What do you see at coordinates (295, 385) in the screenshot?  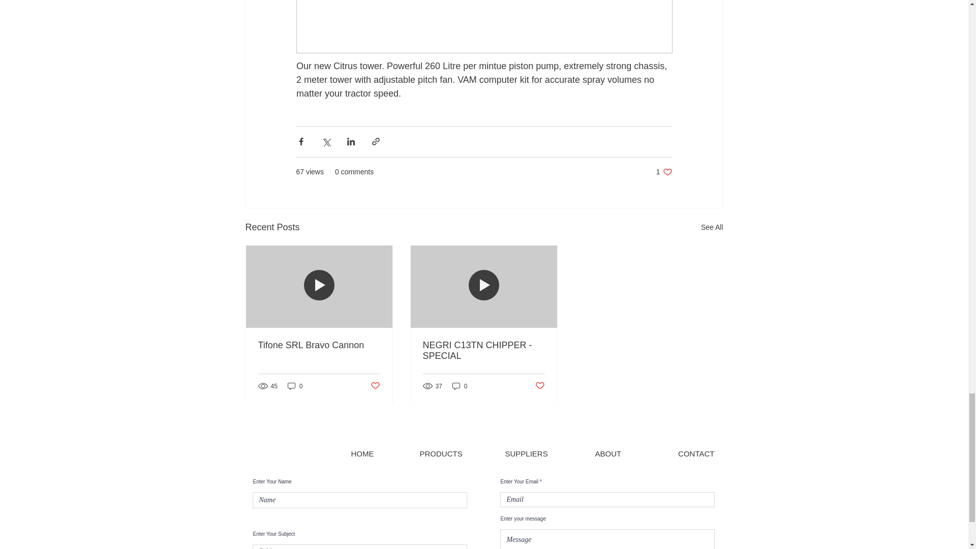 I see `See All` at bounding box center [295, 385].